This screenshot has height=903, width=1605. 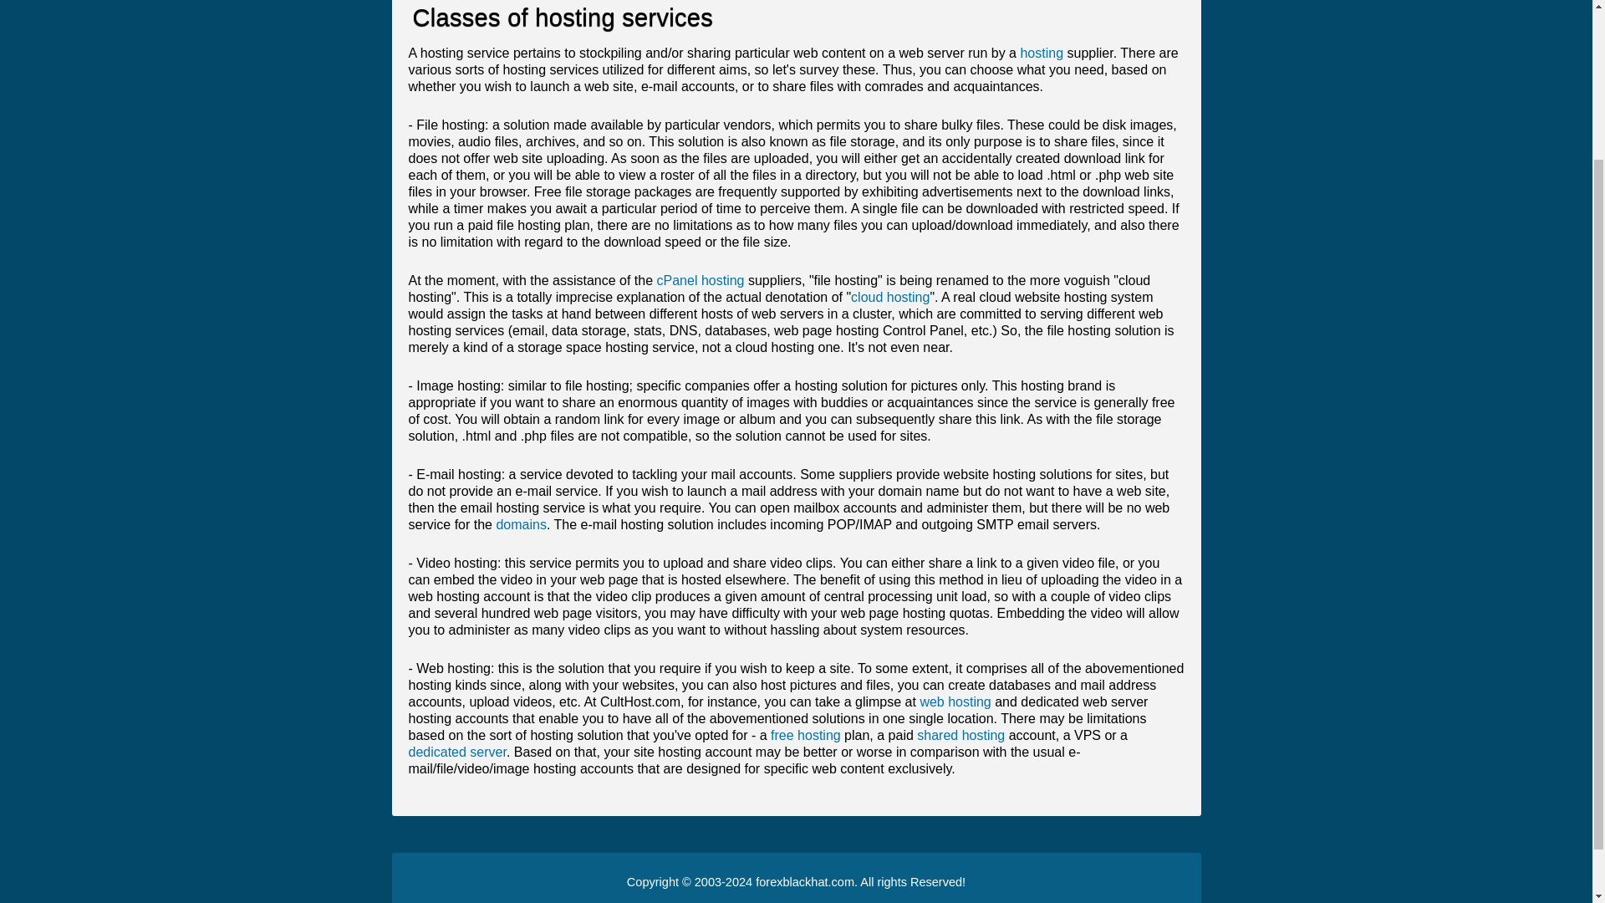 What do you see at coordinates (960, 734) in the screenshot?
I see `shared hosting` at bounding box center [960, 734].